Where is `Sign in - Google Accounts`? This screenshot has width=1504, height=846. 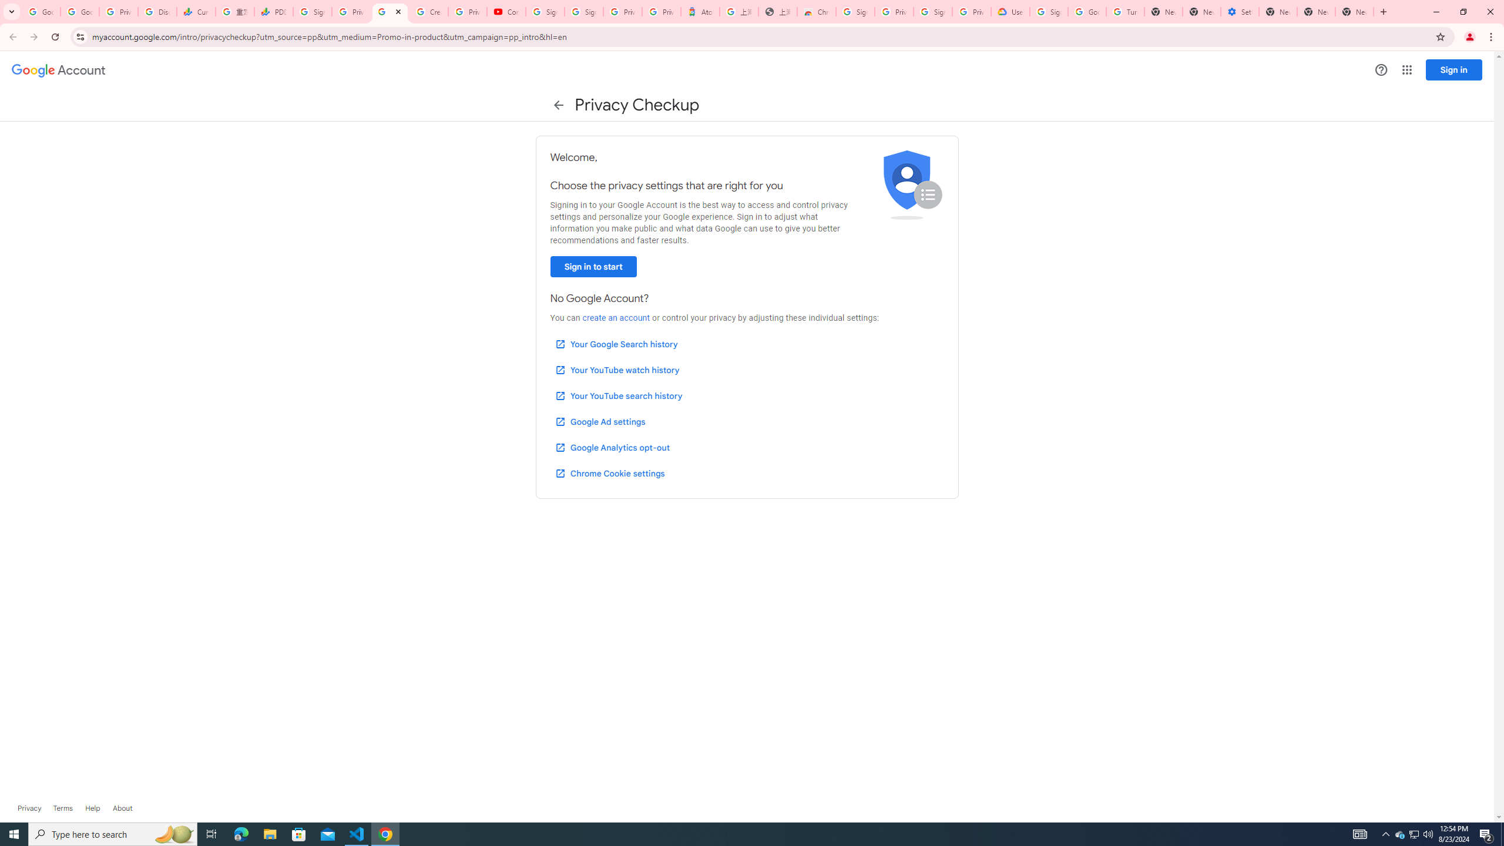 Sign in - Google Accounts is located at coordinates (545, 12).